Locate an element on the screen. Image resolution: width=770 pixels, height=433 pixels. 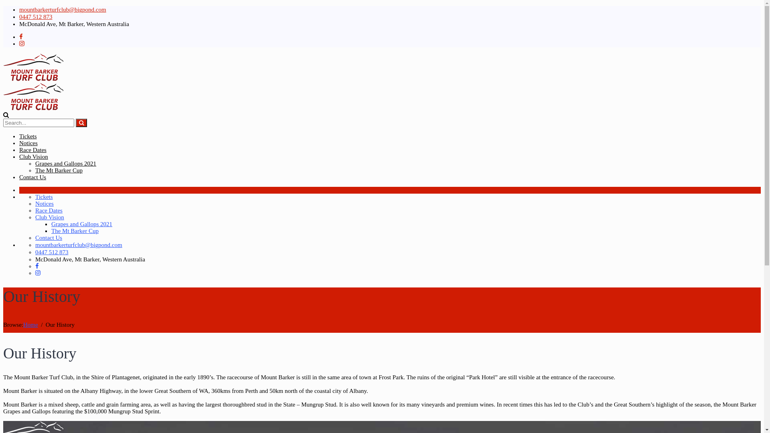
Tickets is located at coordinates (28, 136).